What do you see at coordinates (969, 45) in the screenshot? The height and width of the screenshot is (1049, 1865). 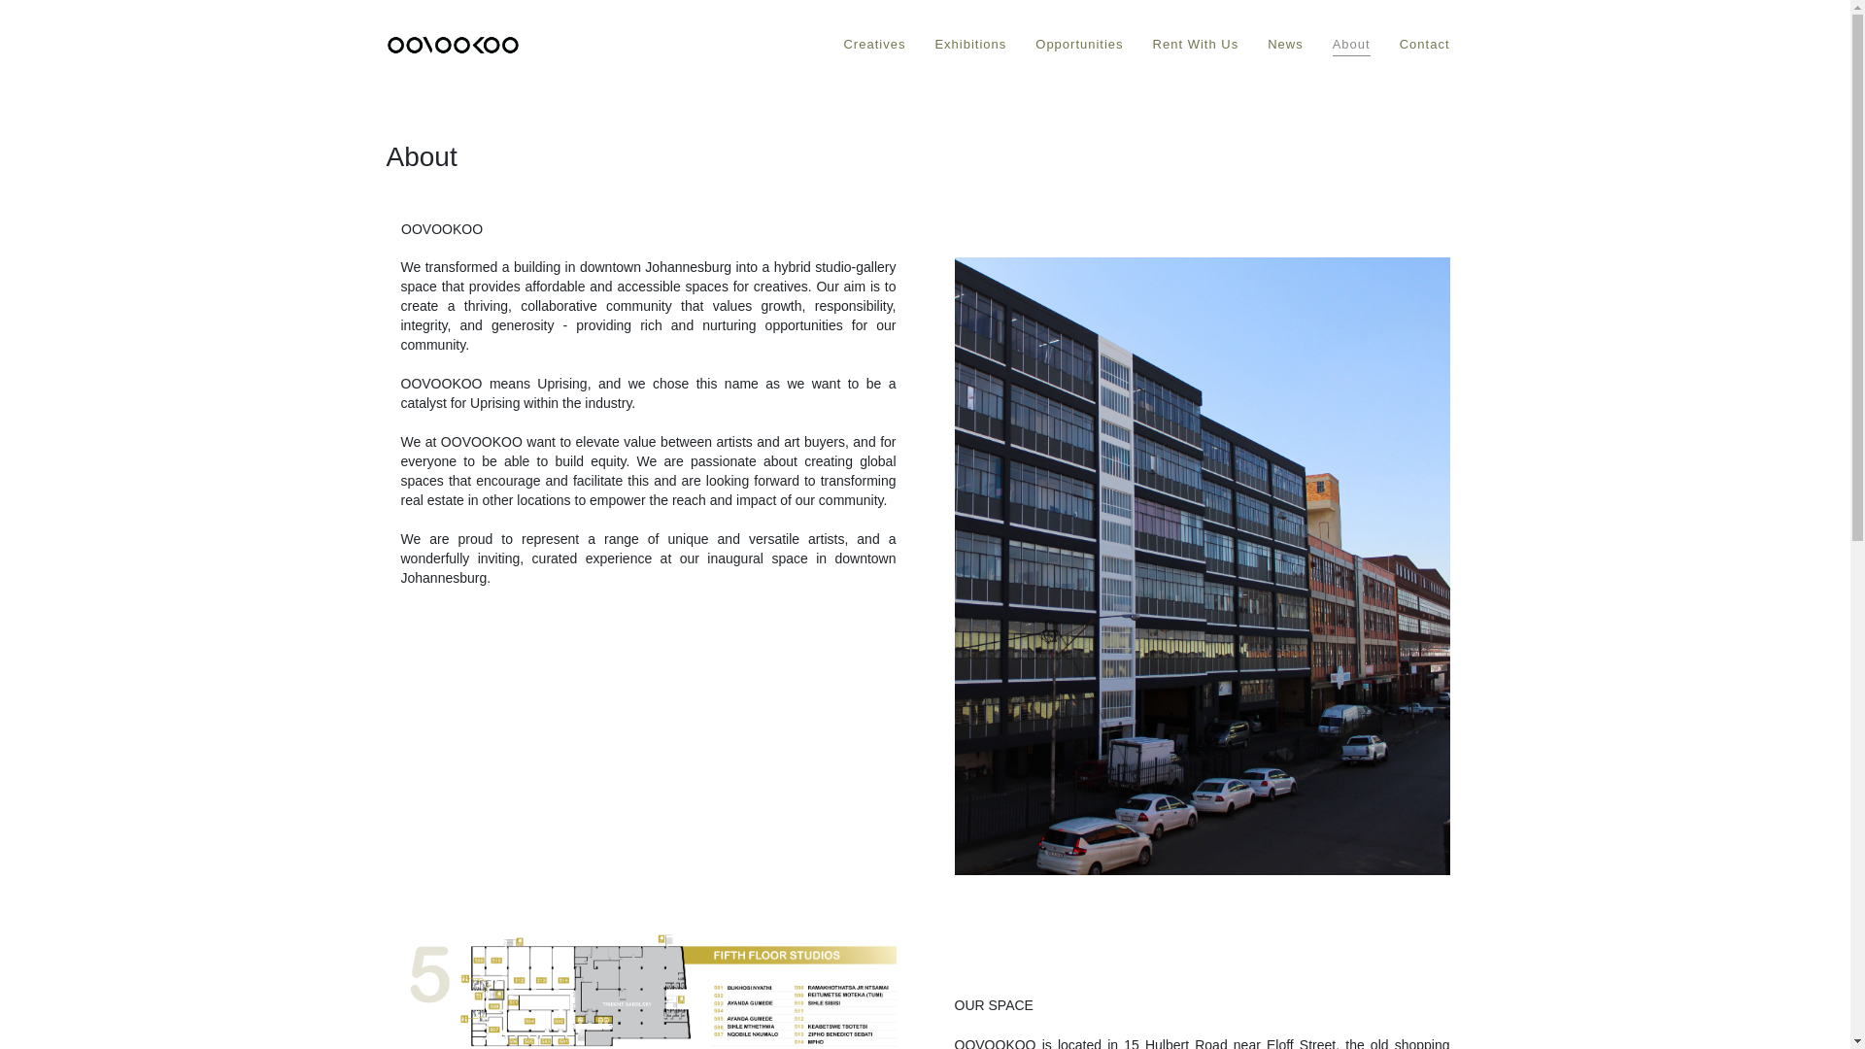 I see `Exhibitions` at bounding box center [969, 45].